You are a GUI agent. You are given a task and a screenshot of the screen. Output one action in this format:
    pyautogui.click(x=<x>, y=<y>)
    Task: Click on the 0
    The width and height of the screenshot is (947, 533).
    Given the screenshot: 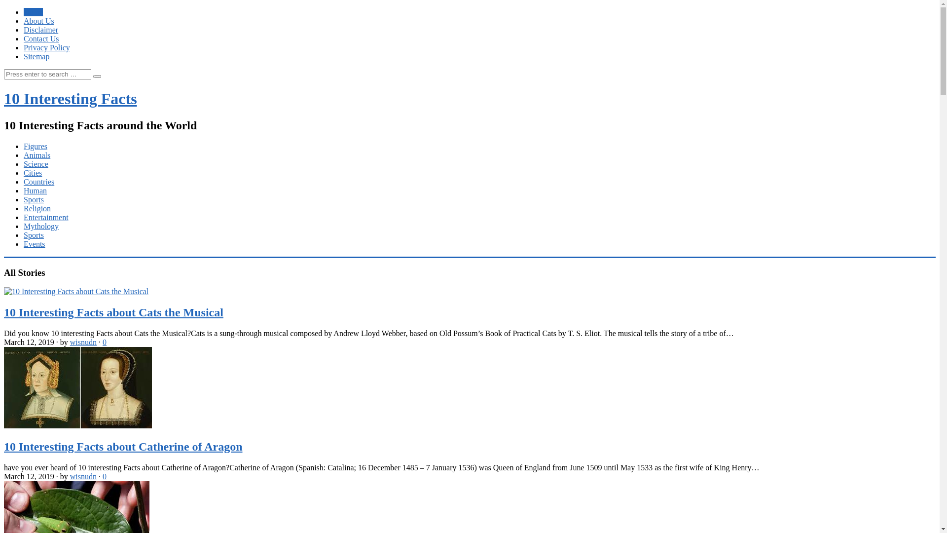 What is the action you would take?
    pyautogui.click(x=105, y=343)
    